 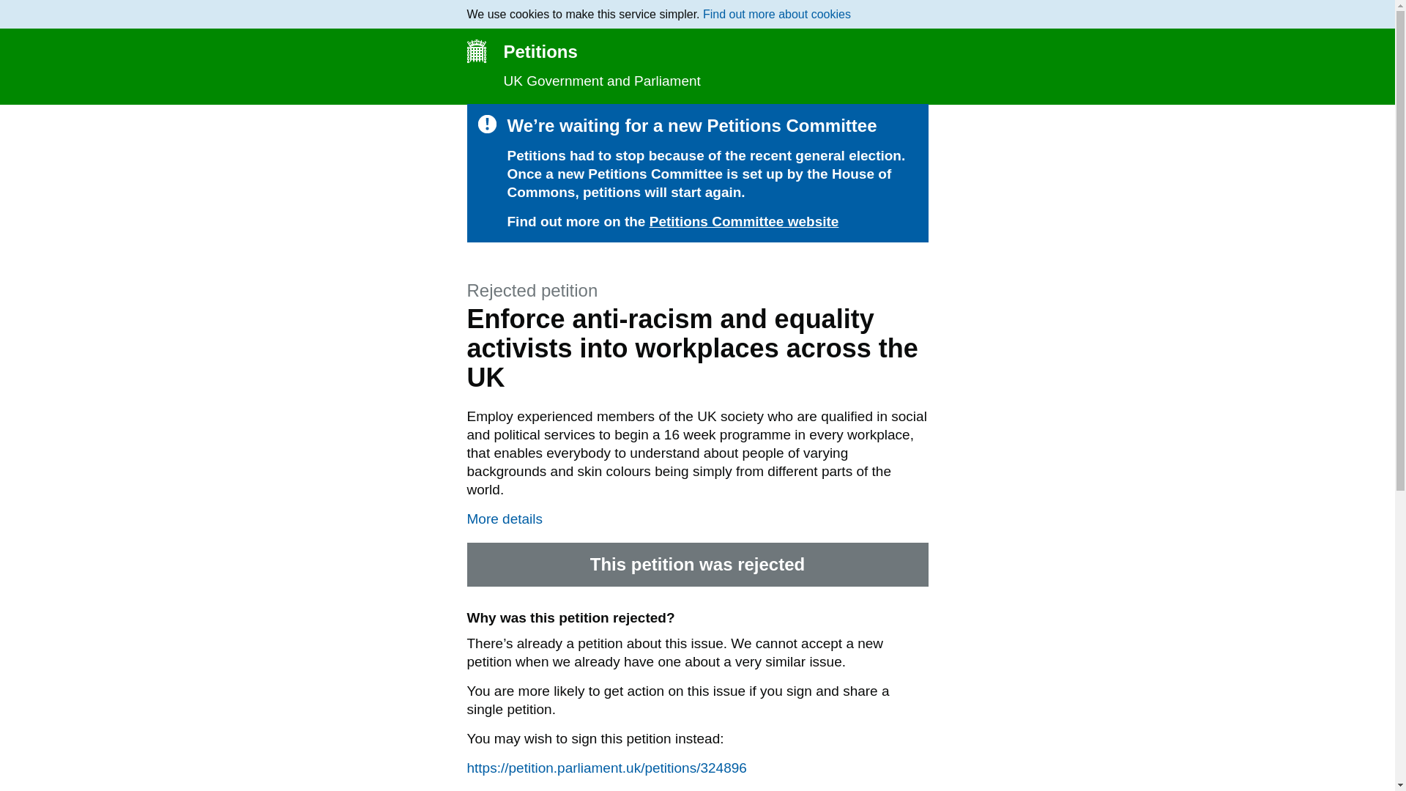 What do you see at coordinates (789, 790) in the screenshot?
I see `petition standards` at bounding box center [789, 790].